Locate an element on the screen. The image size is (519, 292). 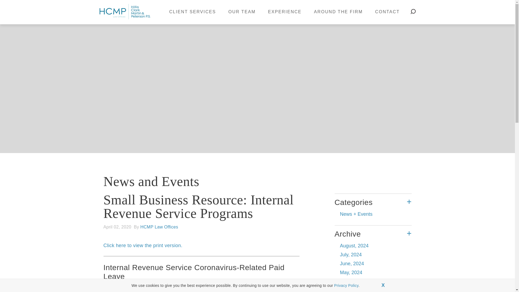
OUR TEAM is located at coordinates (242, 12).